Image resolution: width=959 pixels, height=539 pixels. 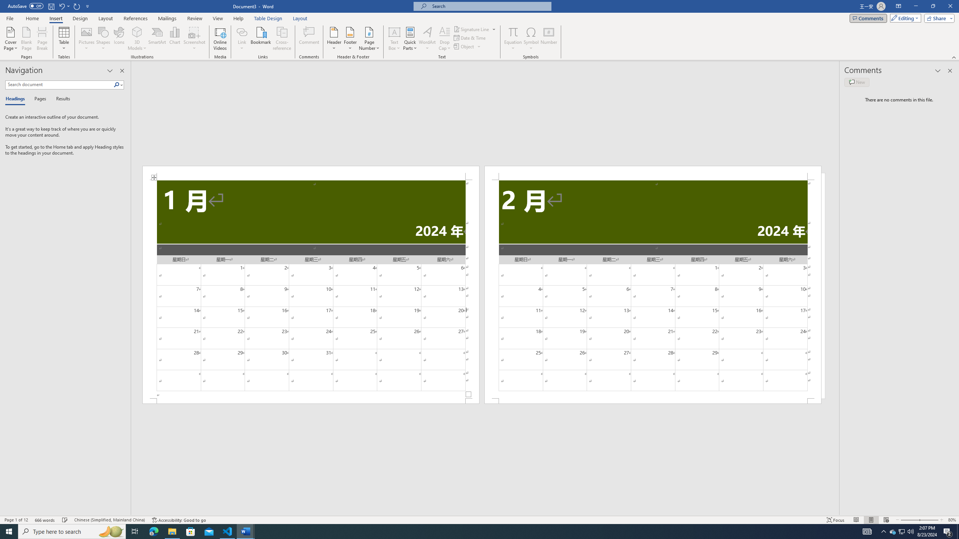 What do you see at coordinates (309, 39) in the screenshot?
I see `Comment` at bounding box center [309, 39].